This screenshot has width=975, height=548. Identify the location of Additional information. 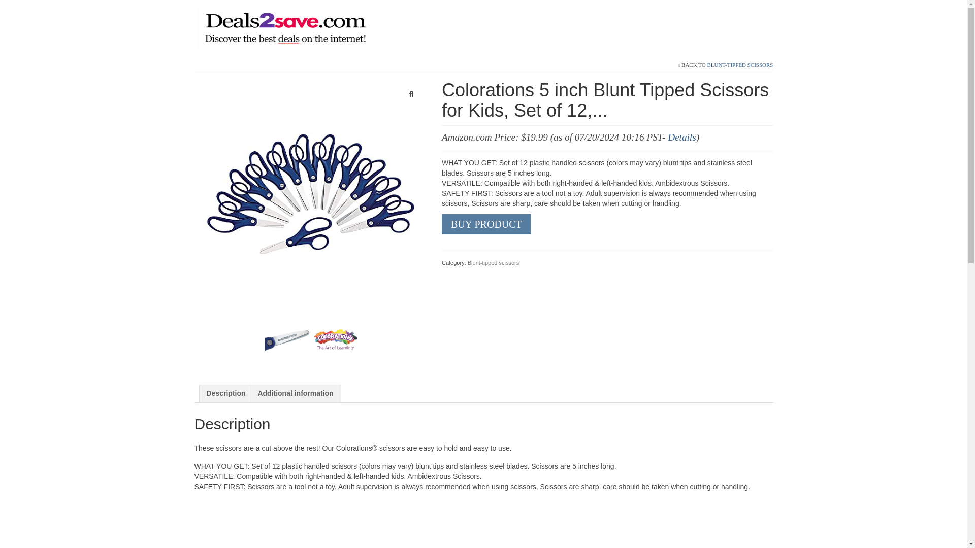
(295, 394).